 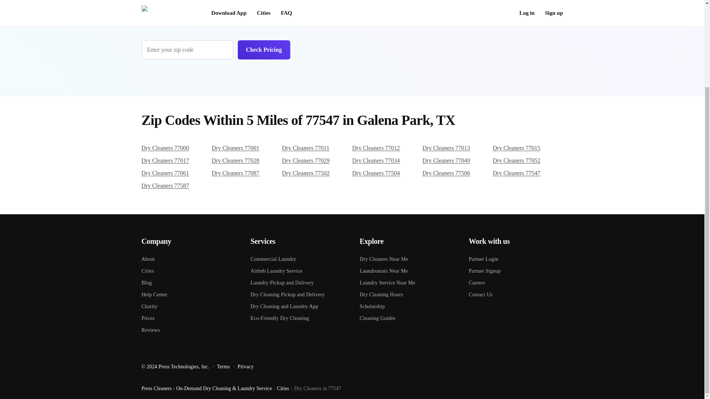 What do you see at coordinates (189, 327) in the screenshot?
I see `Reviews` at bounding box center [189, 327].